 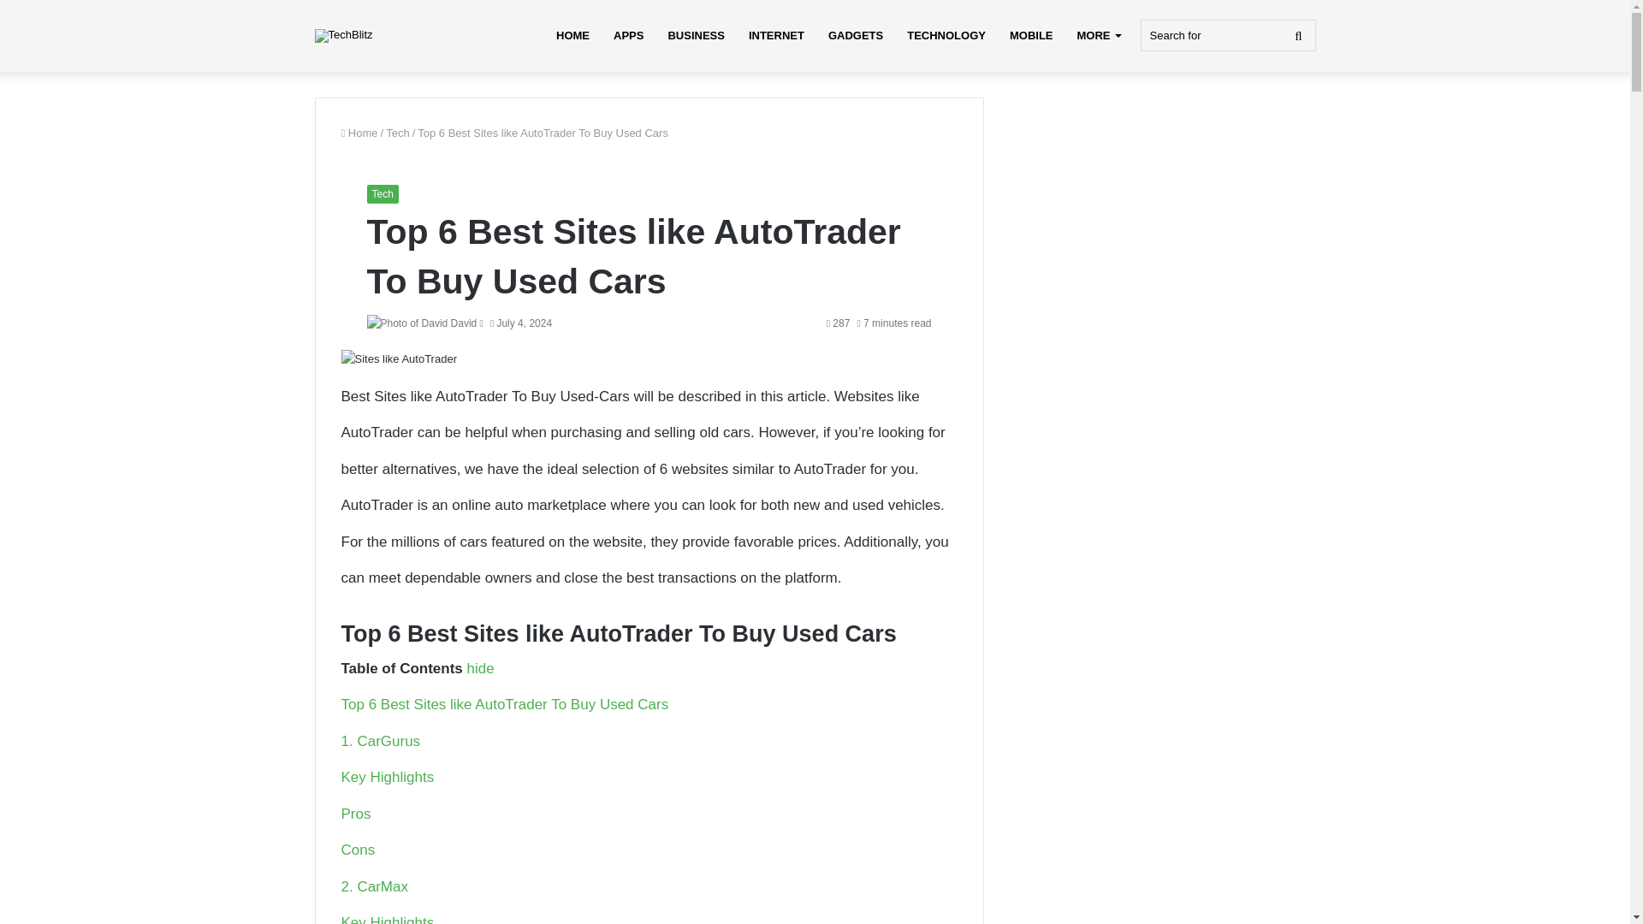 I want to click on 1. CarGurus, so click(x=380, y=741).